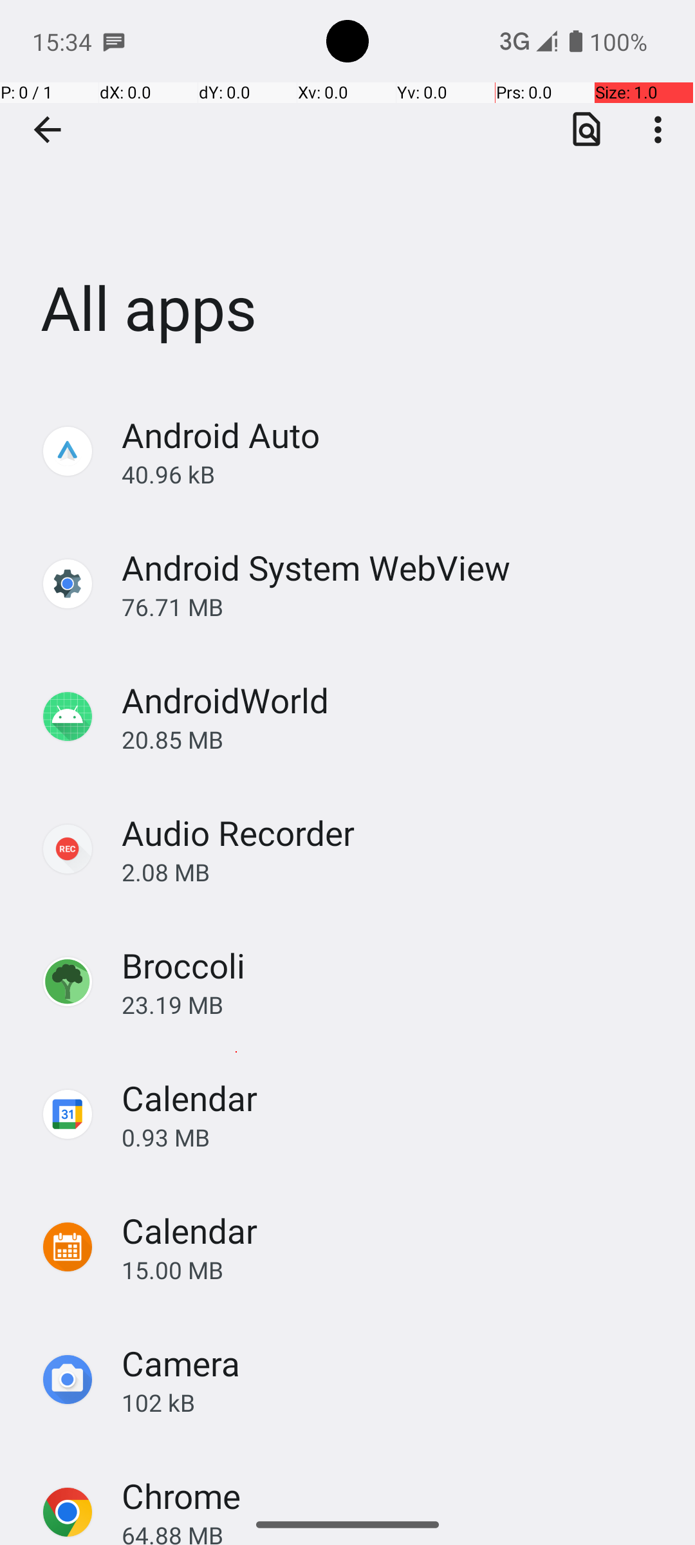 The image size is (695, 1545). I want to click on AndroidWorld, so click(225, 700).